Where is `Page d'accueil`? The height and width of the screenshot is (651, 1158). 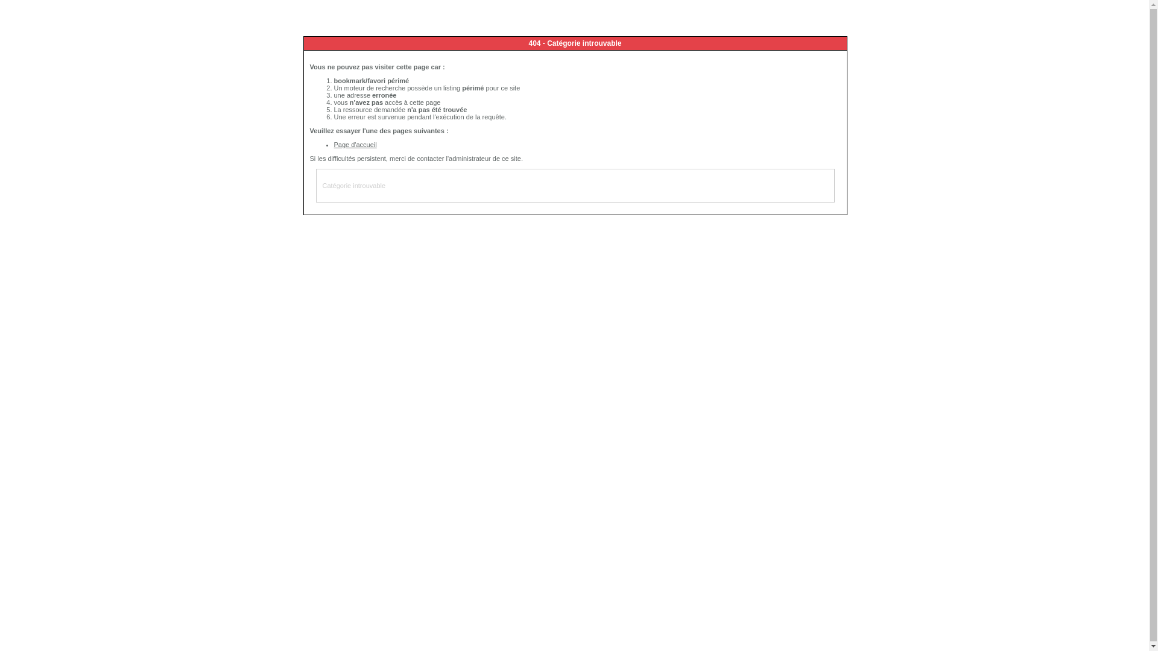 Page d'accueil is located at coordinates (356, 145).